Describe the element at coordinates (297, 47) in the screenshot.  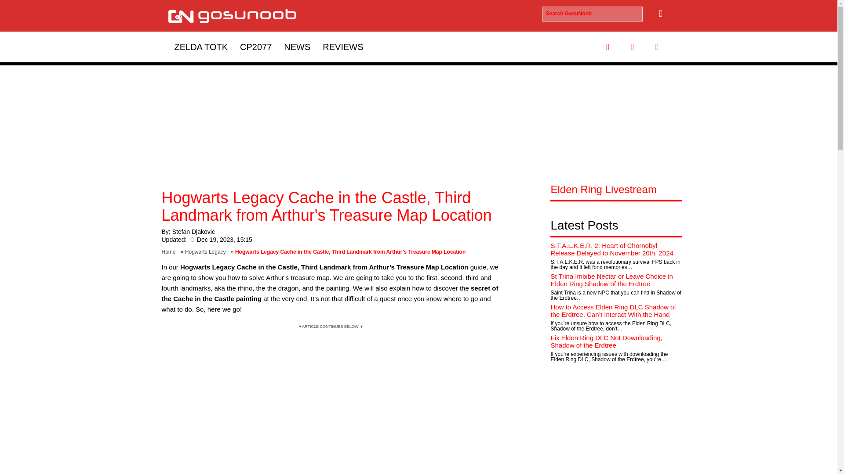
I see `NEWS` at that location.